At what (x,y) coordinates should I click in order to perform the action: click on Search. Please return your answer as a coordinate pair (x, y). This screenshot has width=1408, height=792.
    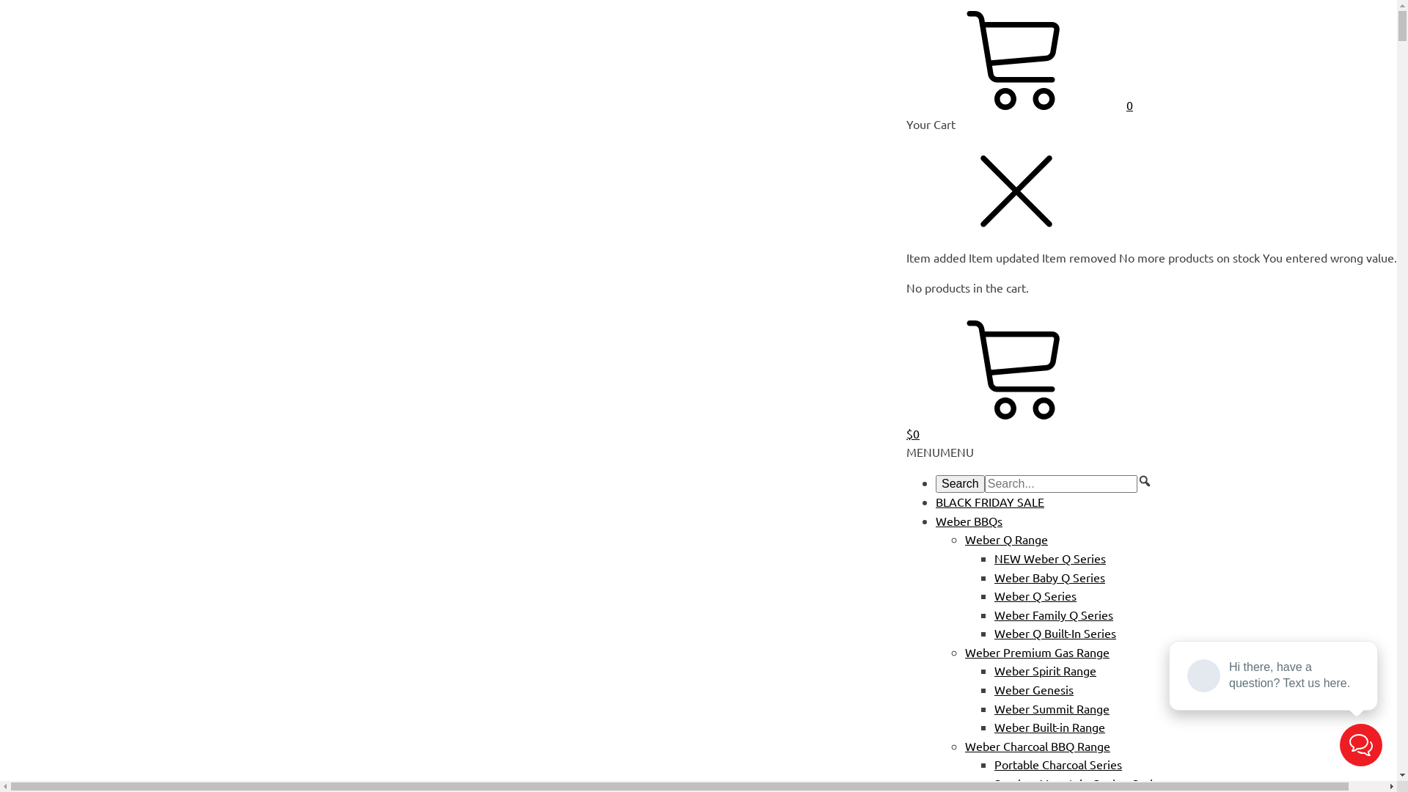
    Looking at the image, I should click on (961, 484).